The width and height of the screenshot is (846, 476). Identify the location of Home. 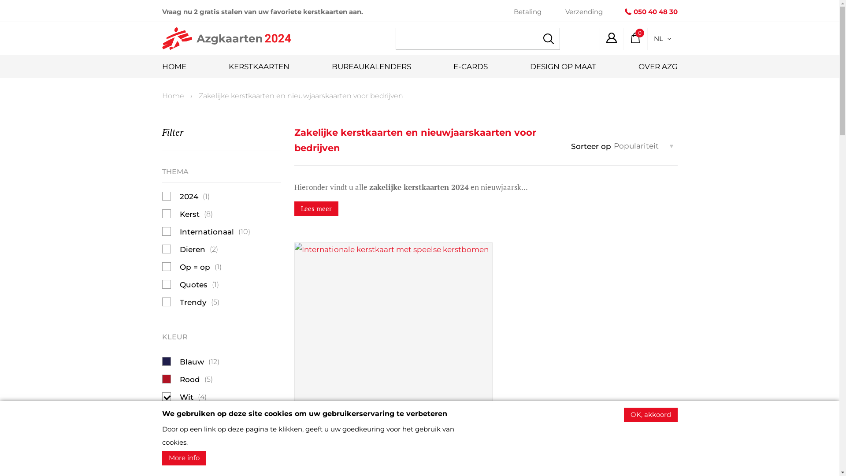
(173, 96).